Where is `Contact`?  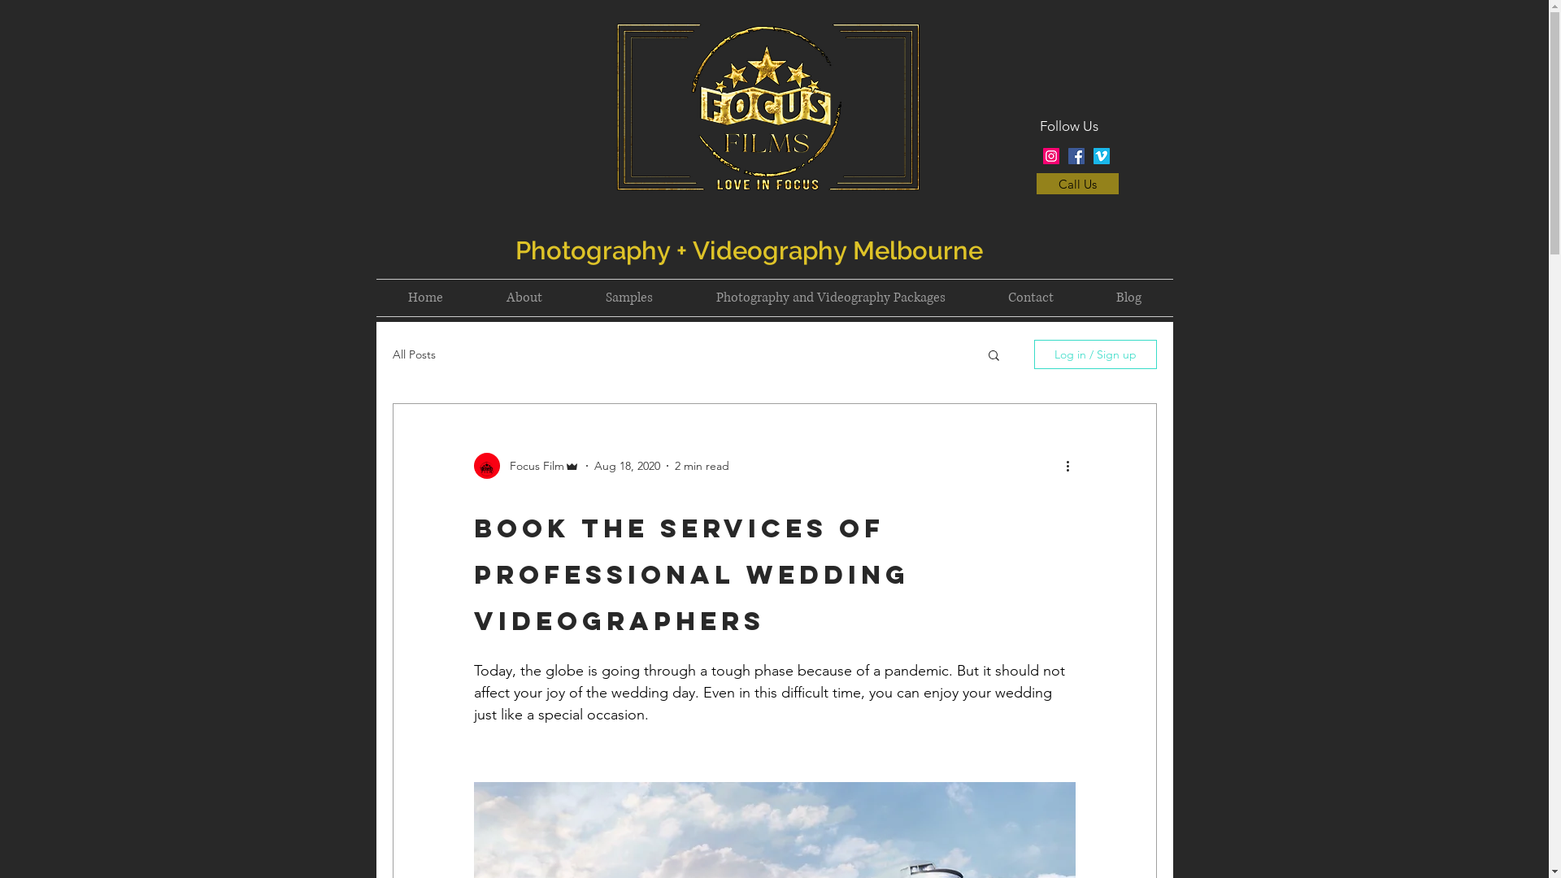 Contact is located at coordinates (1031, 298).